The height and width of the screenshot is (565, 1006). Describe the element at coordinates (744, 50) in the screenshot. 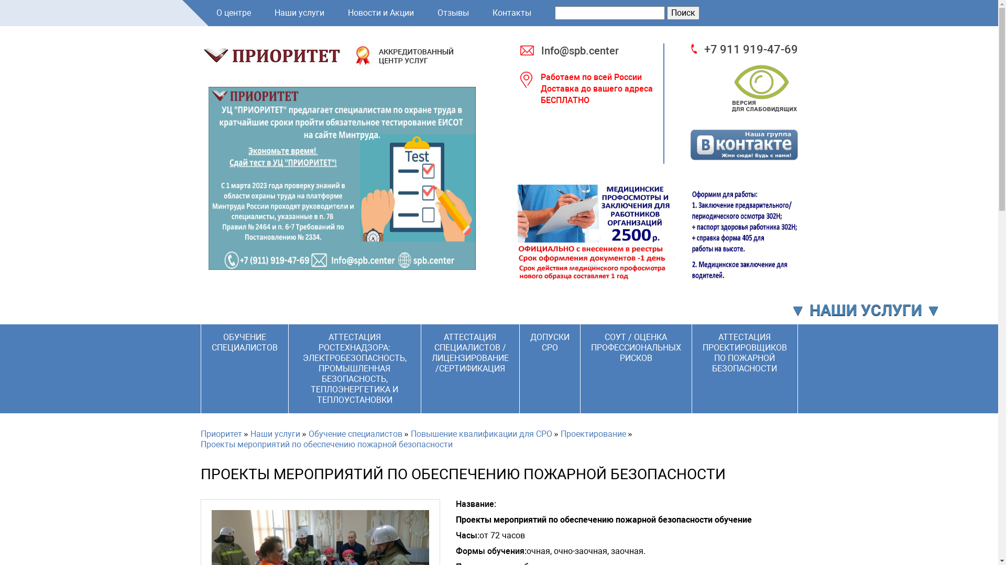

I see `+7 911 919-47-69` at that location.